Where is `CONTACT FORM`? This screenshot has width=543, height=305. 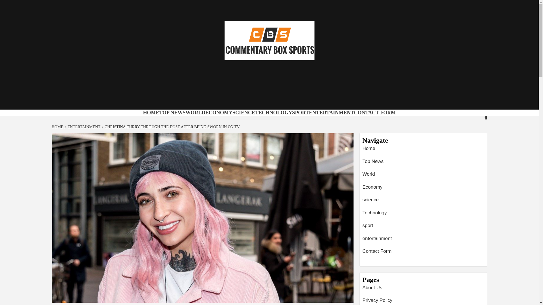
CONTACT FORM is located at coordinates (375, 112).